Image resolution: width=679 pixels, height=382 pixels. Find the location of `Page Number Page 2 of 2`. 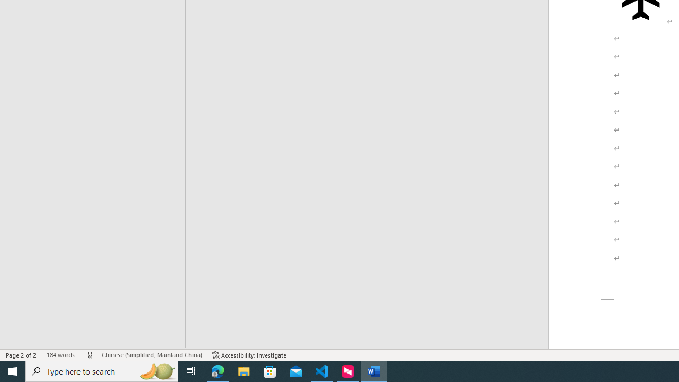

Page Number Page 2 of 2 is located at coordinates (21, 354).